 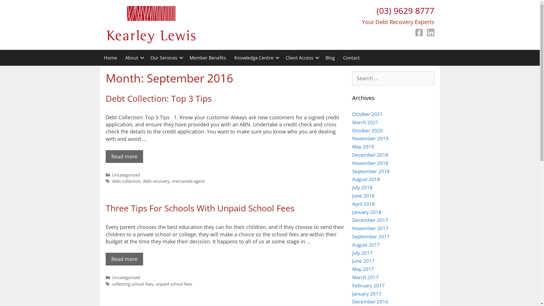 I want to click on Our Services, so click(x=165, y=58).